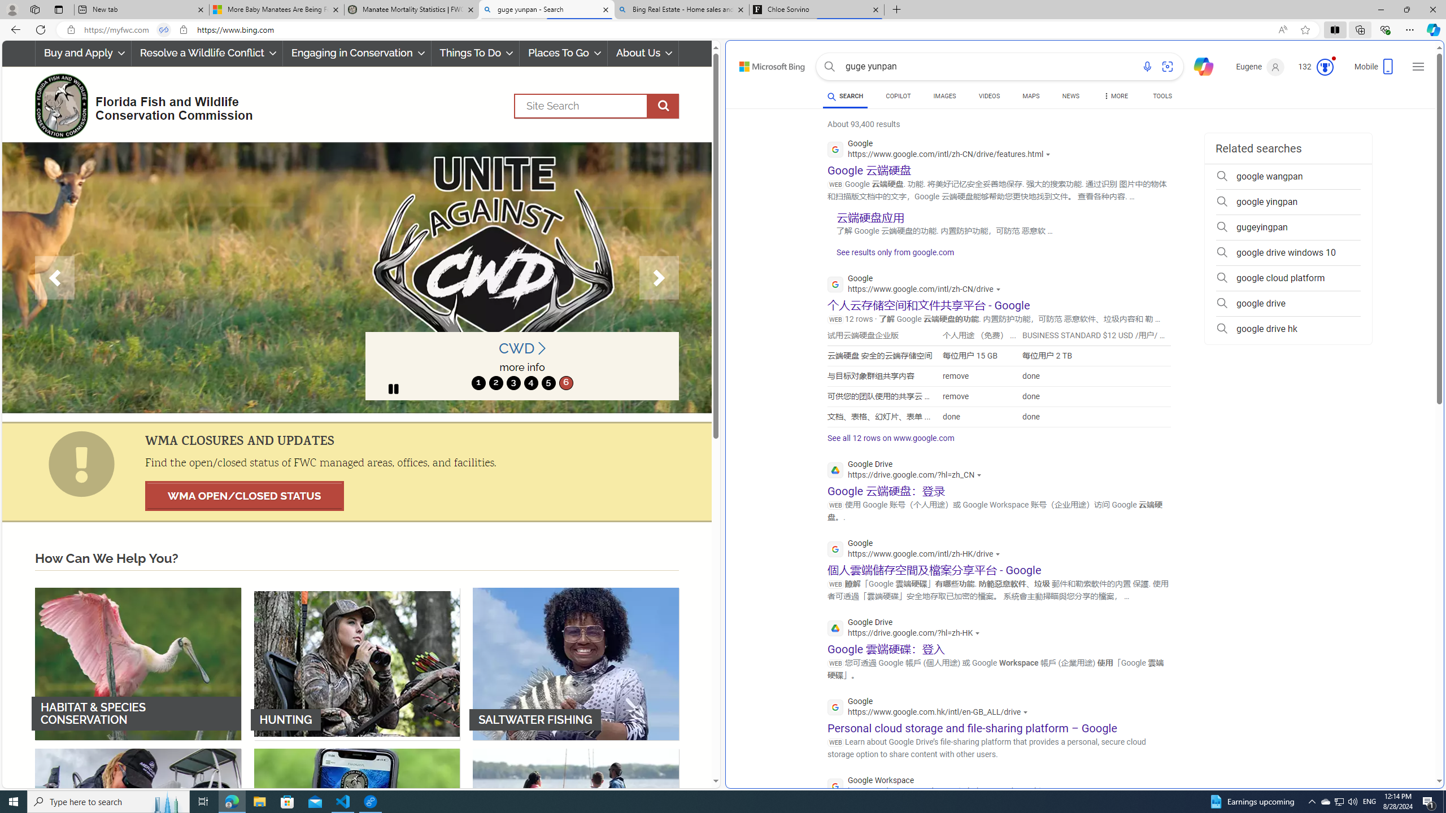  What do you see at coordinates (677, 30) in the screenshot?
I see `Address and search bar` at bounding box center [677, 30].